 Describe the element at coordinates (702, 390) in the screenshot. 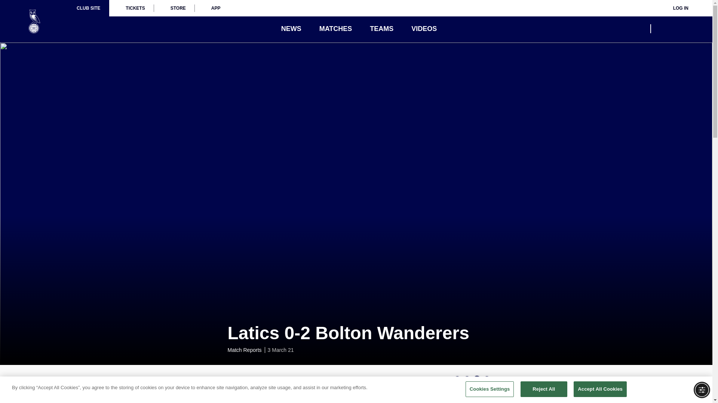

I see `Accessibility Menu` at that location.